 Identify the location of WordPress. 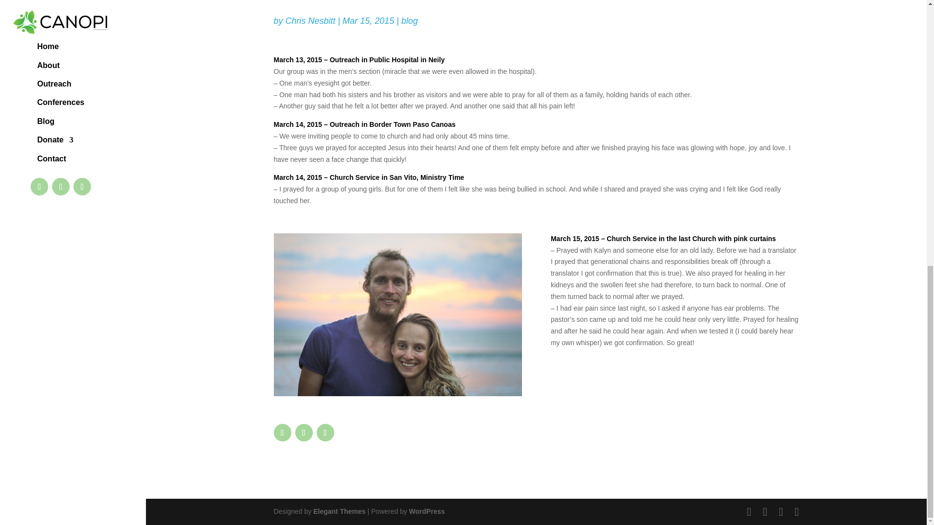
(427, 511).